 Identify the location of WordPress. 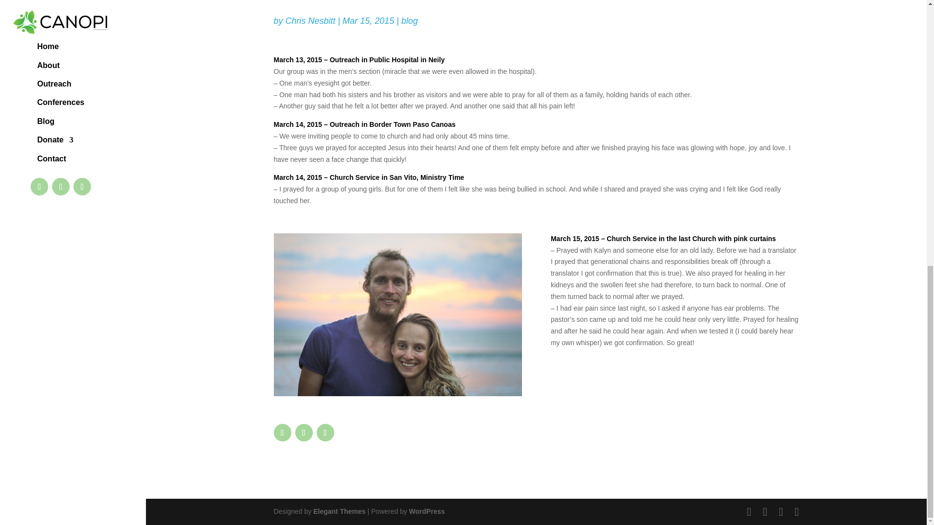
(427, 511).